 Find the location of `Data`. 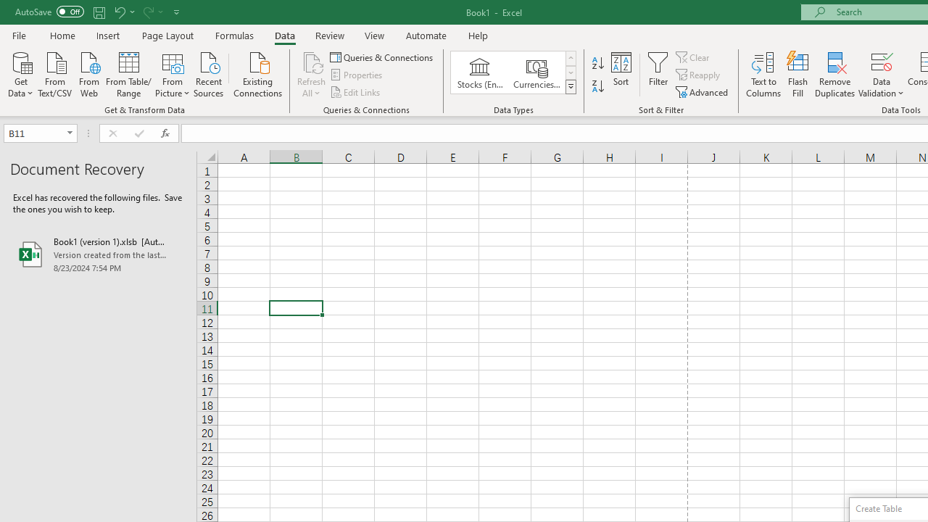

Data is located at coordinates (284, 35).